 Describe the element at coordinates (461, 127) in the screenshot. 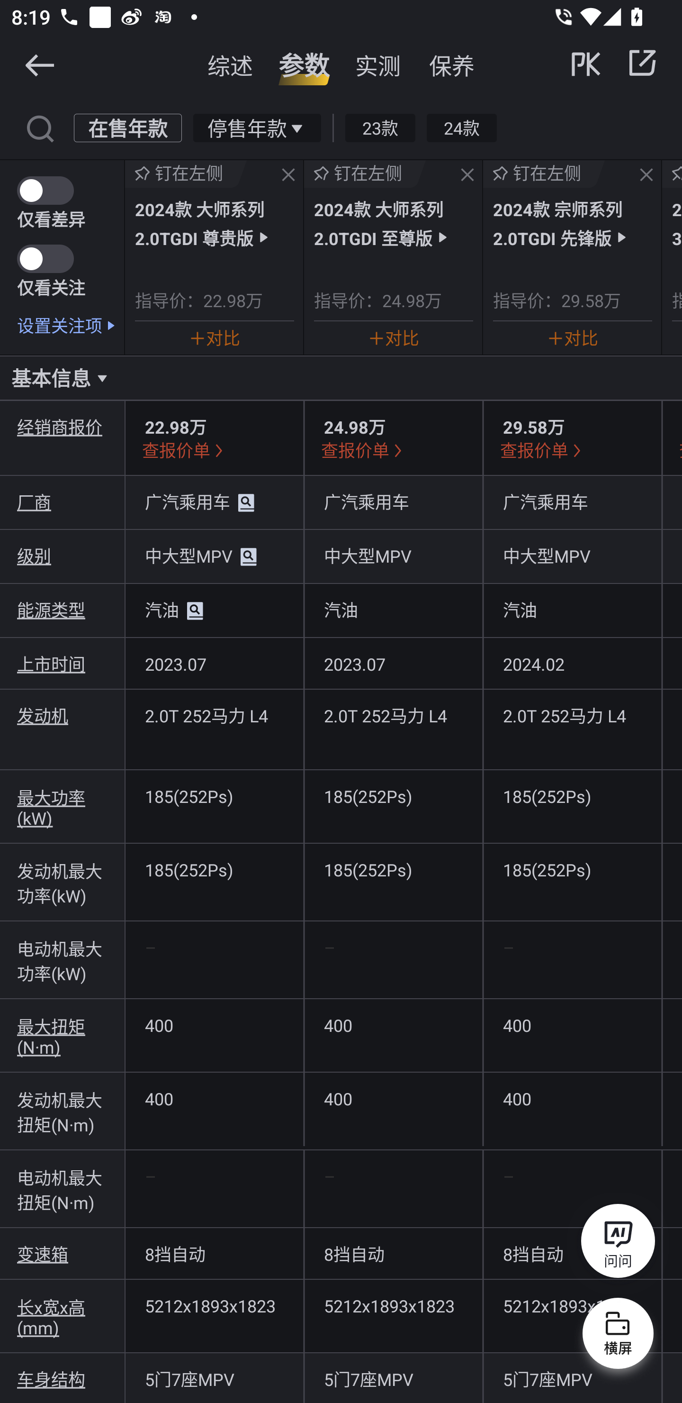

I see `24款` at that location.